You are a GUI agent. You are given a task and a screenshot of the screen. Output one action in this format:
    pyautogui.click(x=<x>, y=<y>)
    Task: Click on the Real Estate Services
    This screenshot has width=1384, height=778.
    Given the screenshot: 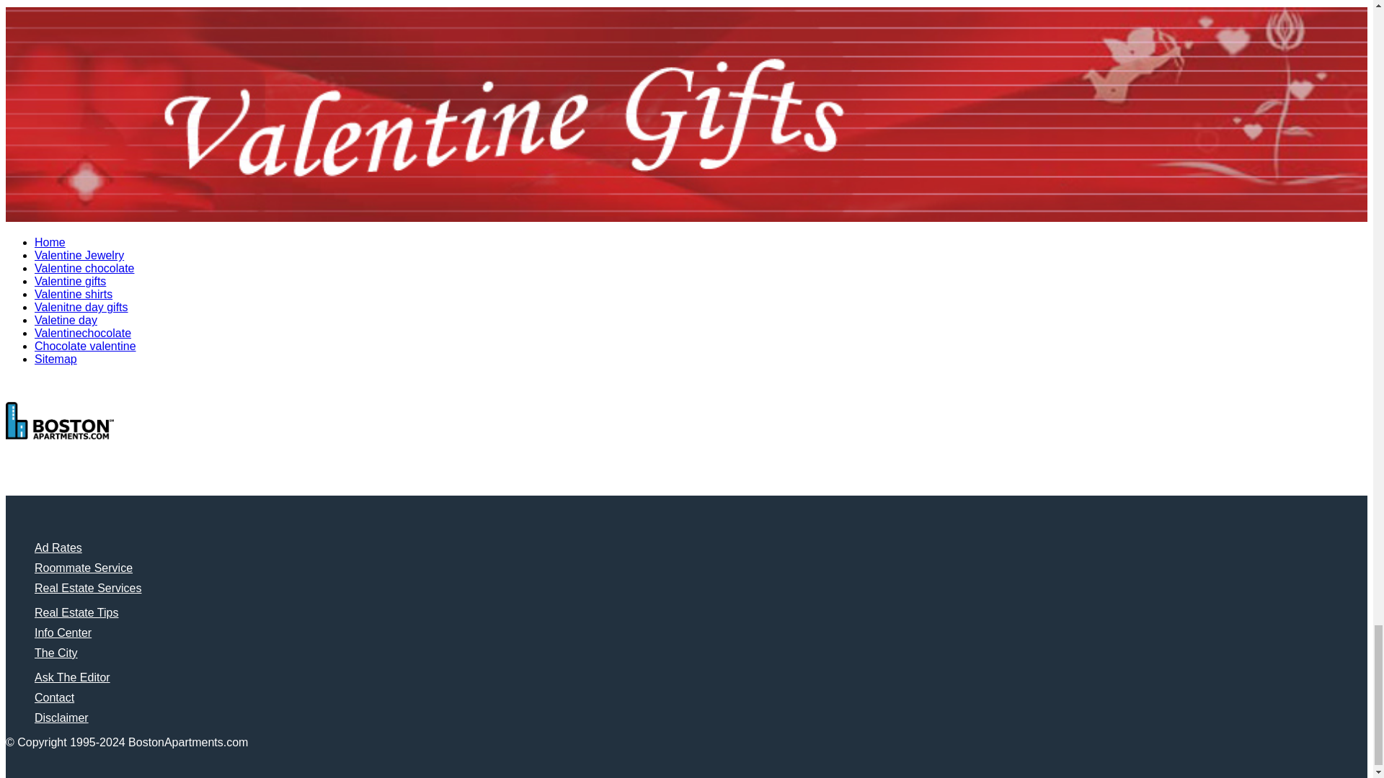 What is the action you would take?
    pyautogui.click(x=88, y=588)
    